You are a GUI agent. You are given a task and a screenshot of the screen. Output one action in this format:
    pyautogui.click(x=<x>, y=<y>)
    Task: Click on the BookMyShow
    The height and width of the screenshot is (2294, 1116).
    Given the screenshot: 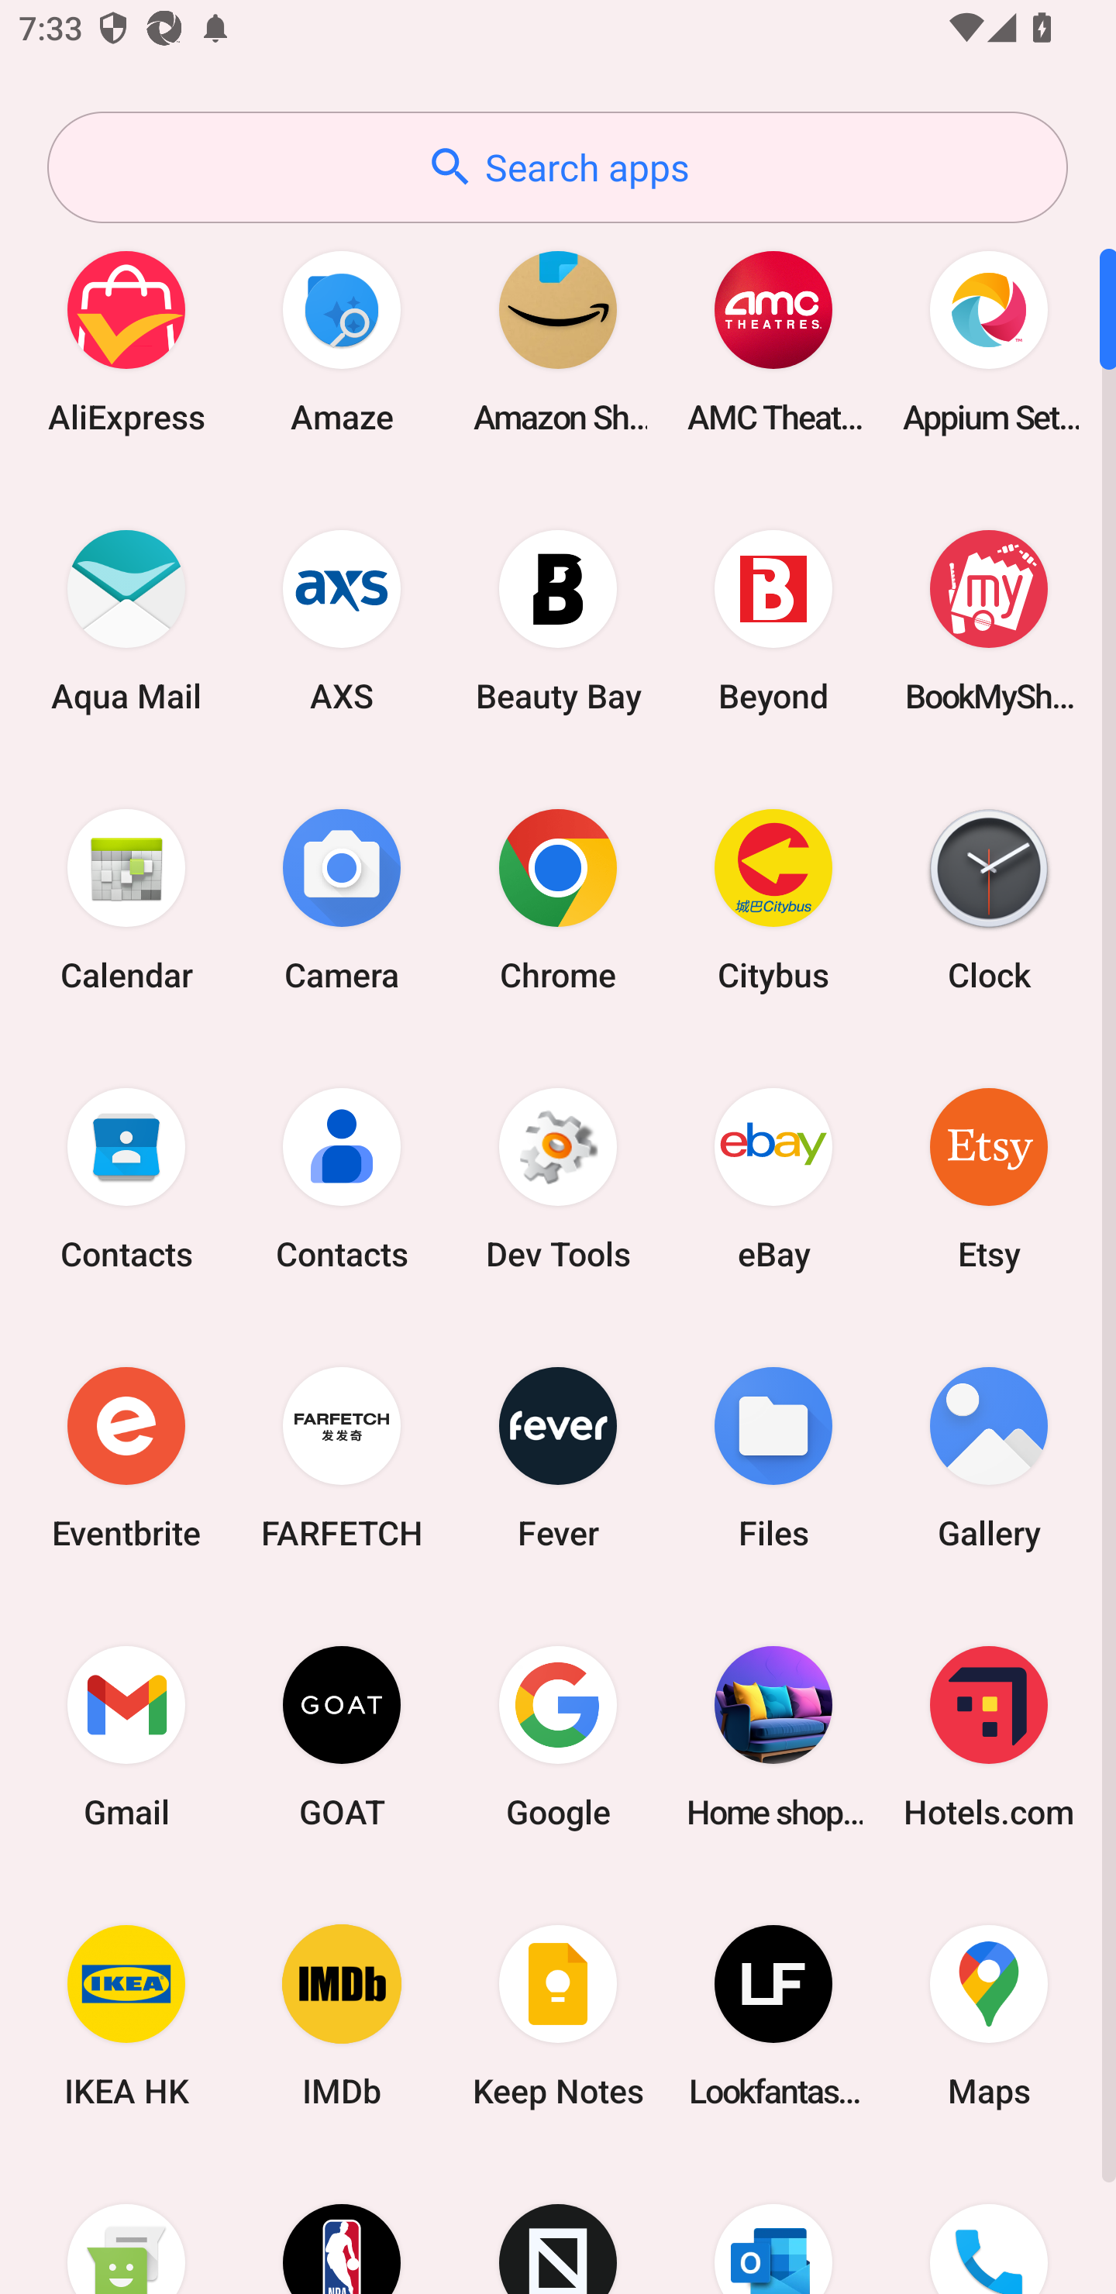 What is the action you would take?
    pyautogui.click(x=989, y=620)
    